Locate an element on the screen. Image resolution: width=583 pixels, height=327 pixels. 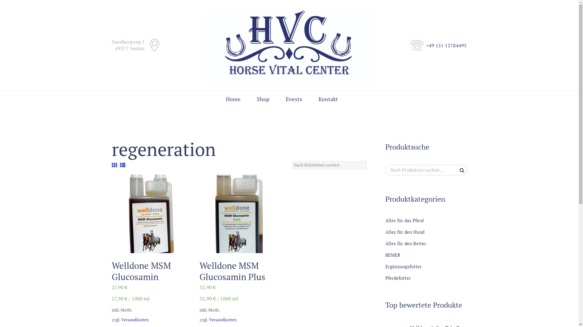
Welldone MSM Glucosamin is located at coordinates (141, 271).